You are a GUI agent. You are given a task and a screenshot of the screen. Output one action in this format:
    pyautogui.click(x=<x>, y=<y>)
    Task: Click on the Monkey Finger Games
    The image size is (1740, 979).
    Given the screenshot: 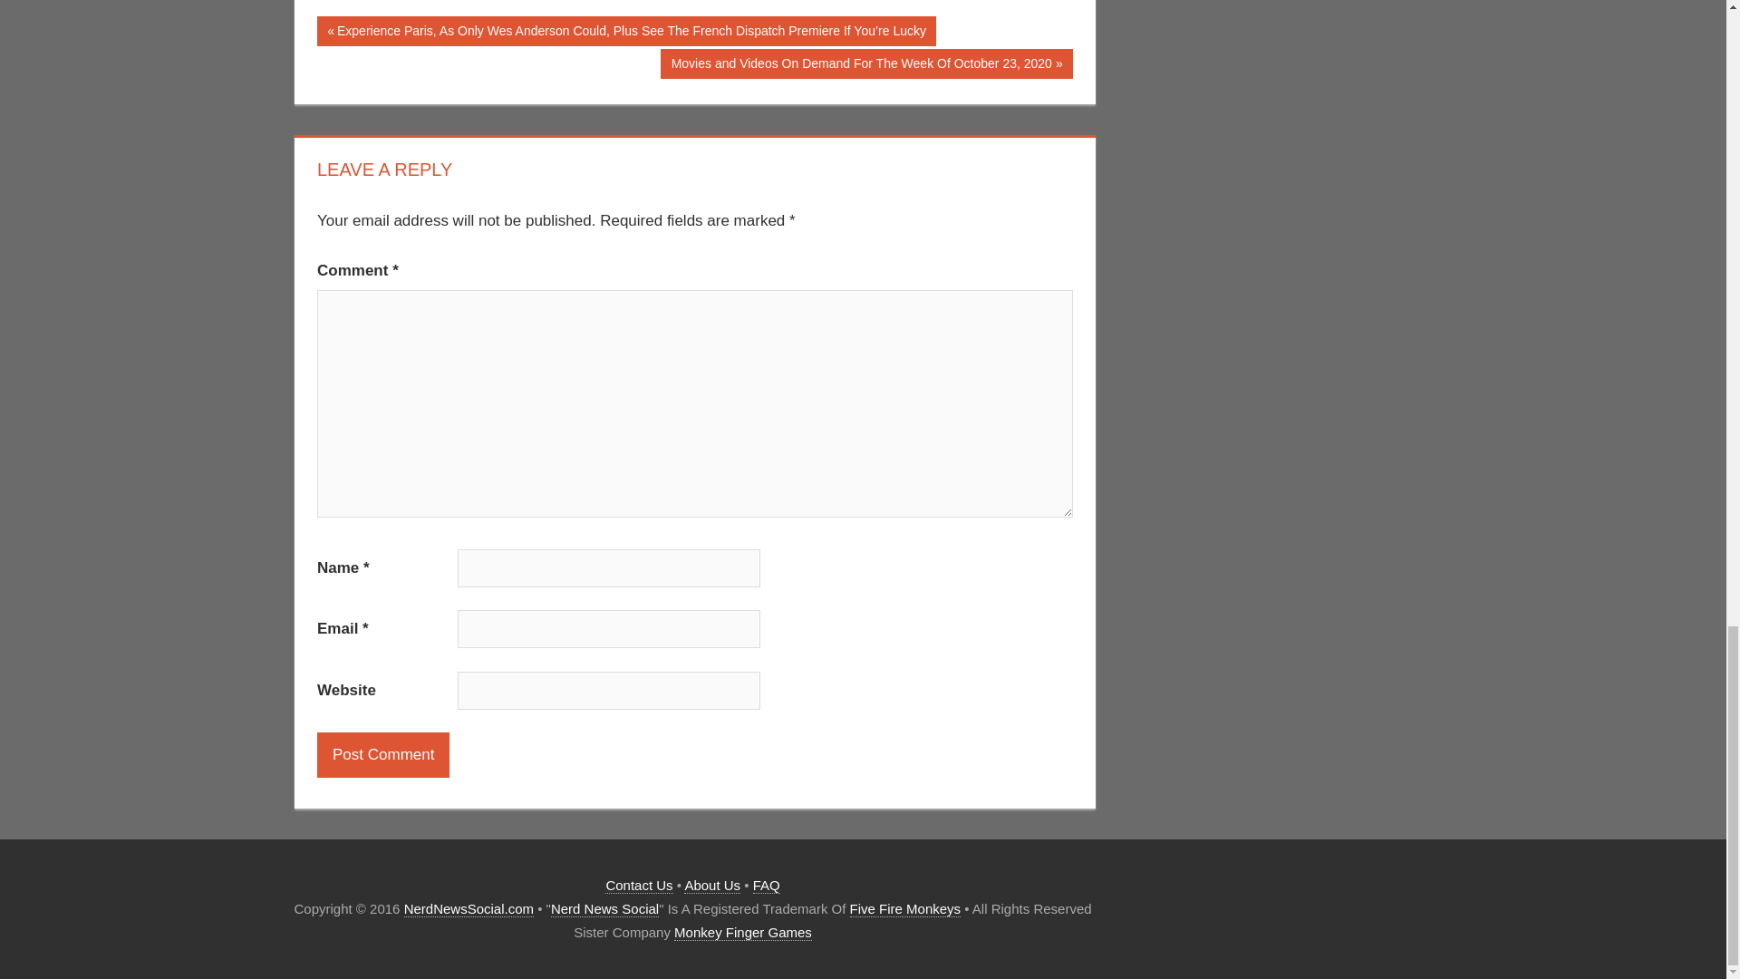 What is the action you would take?
    pyautogui.click(x=743, y=932)
    